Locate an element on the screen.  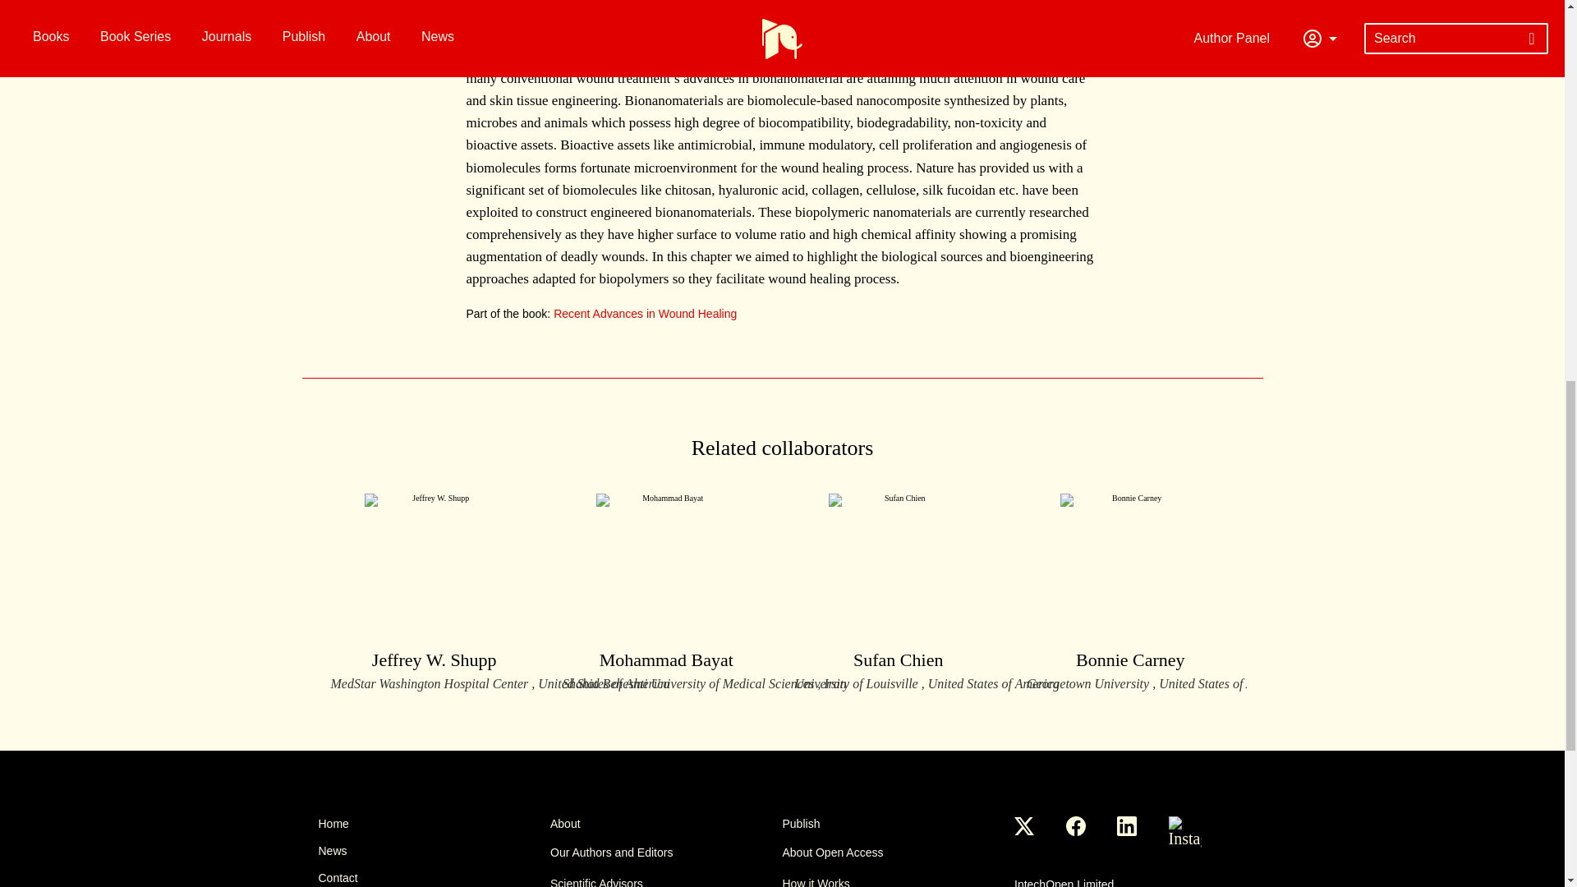
Our Authors and Editors is located at coordinates (666, 853).